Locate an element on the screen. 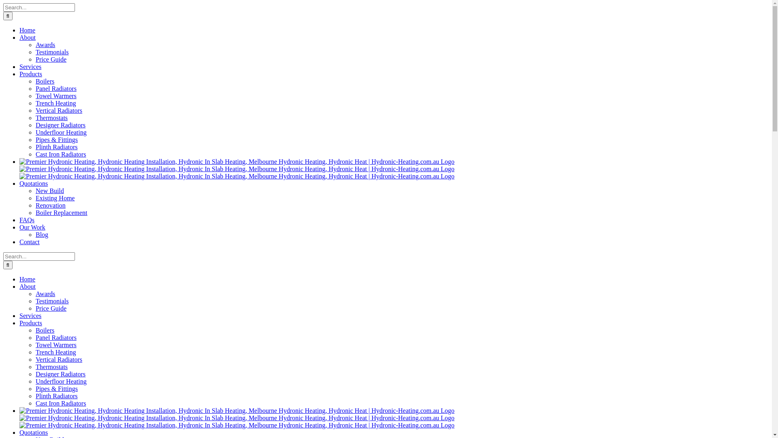  Cast Iron Radiators is located at coordinates (61, 403).